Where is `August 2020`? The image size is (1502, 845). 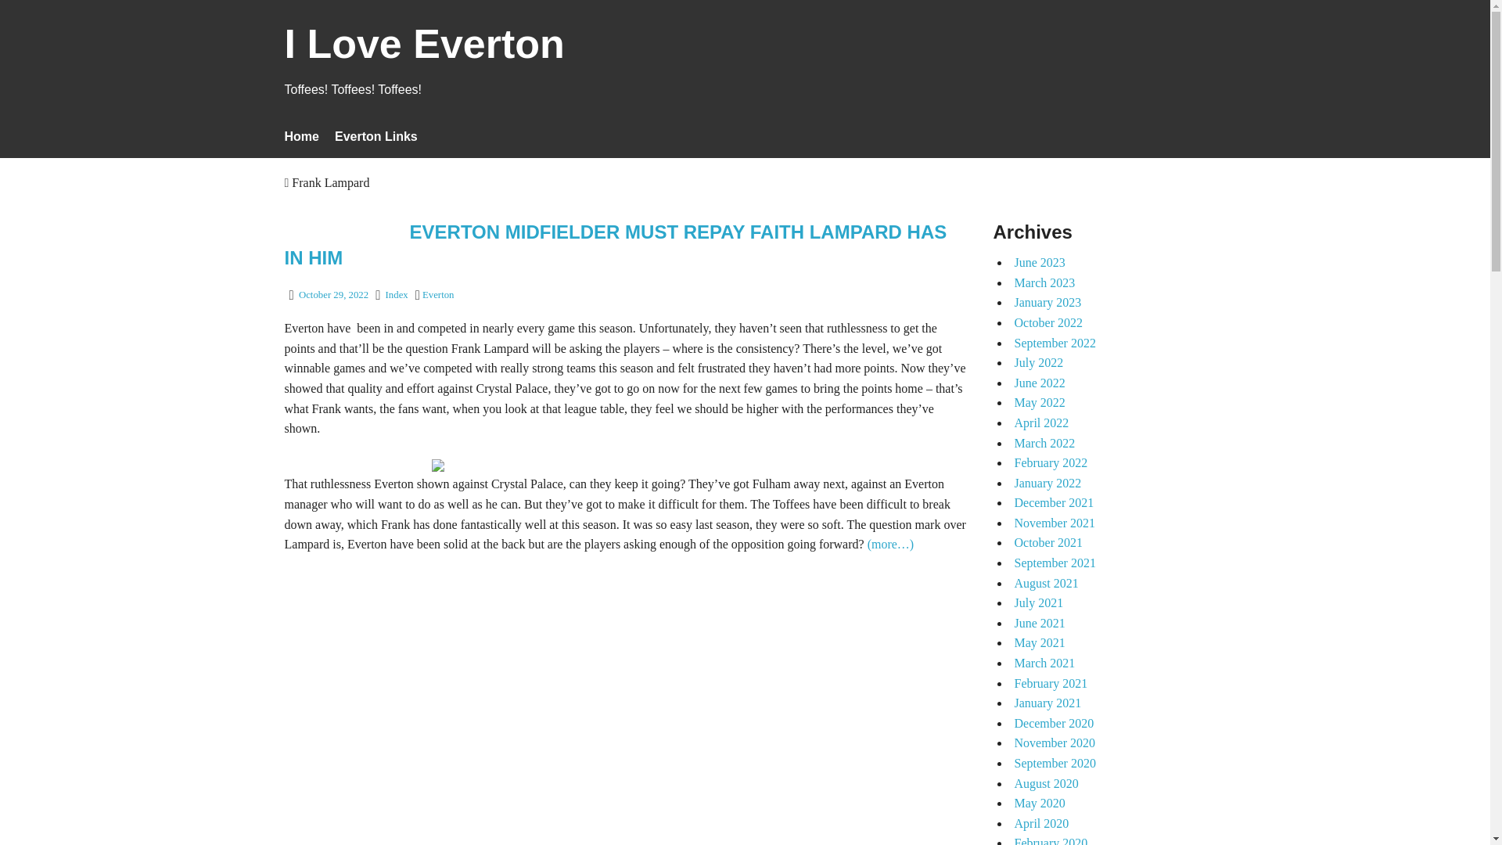 August 2020 is located at coordinates (1046, 782).